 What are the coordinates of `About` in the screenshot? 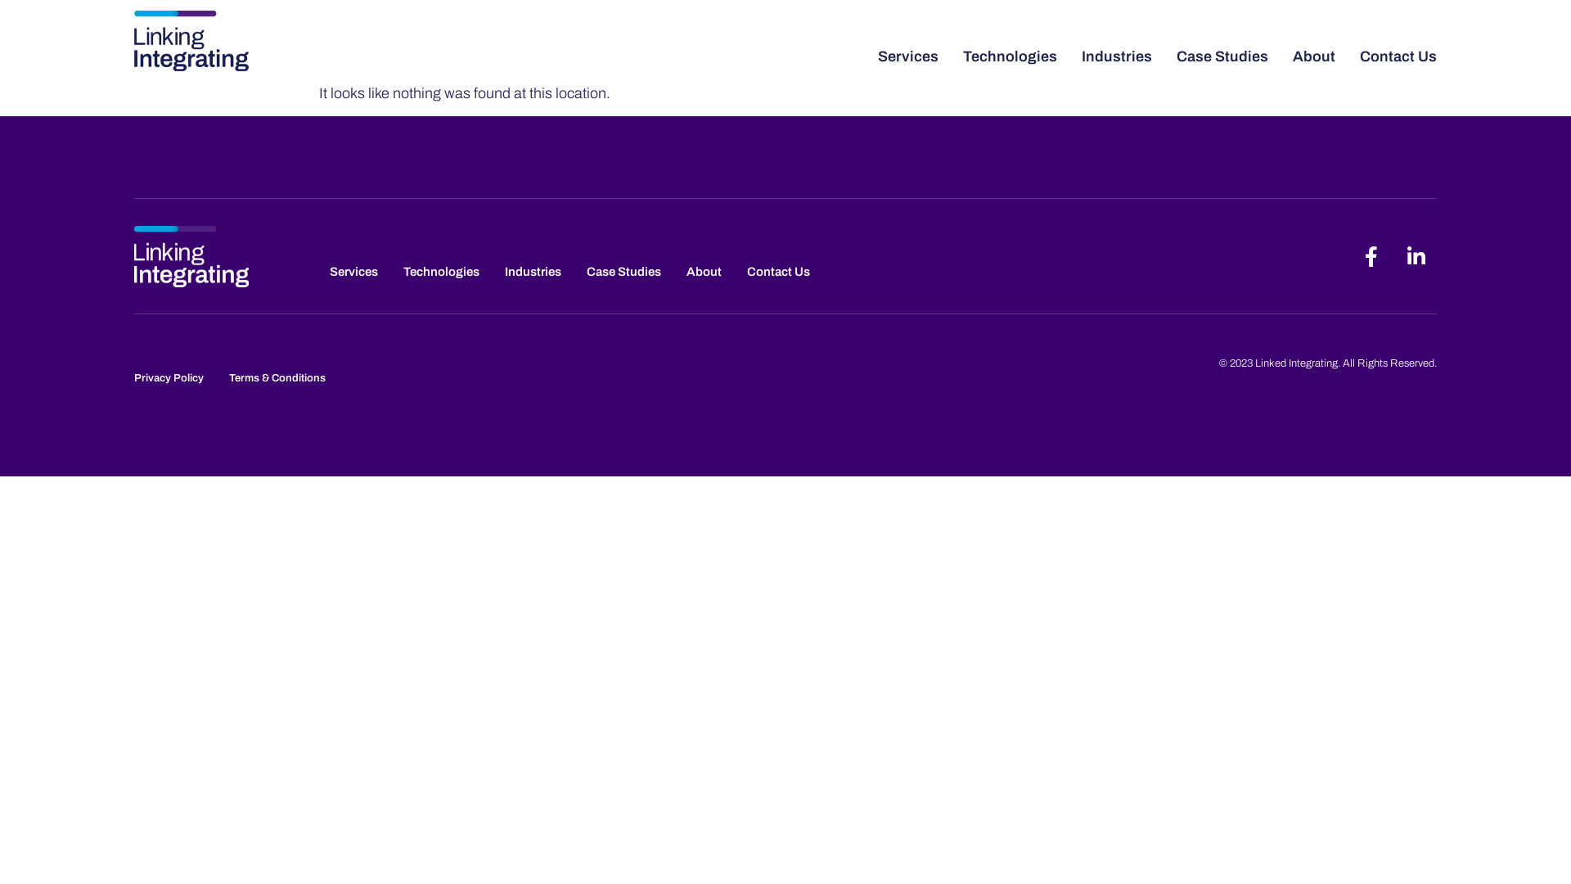 It's located at (1314, 56).